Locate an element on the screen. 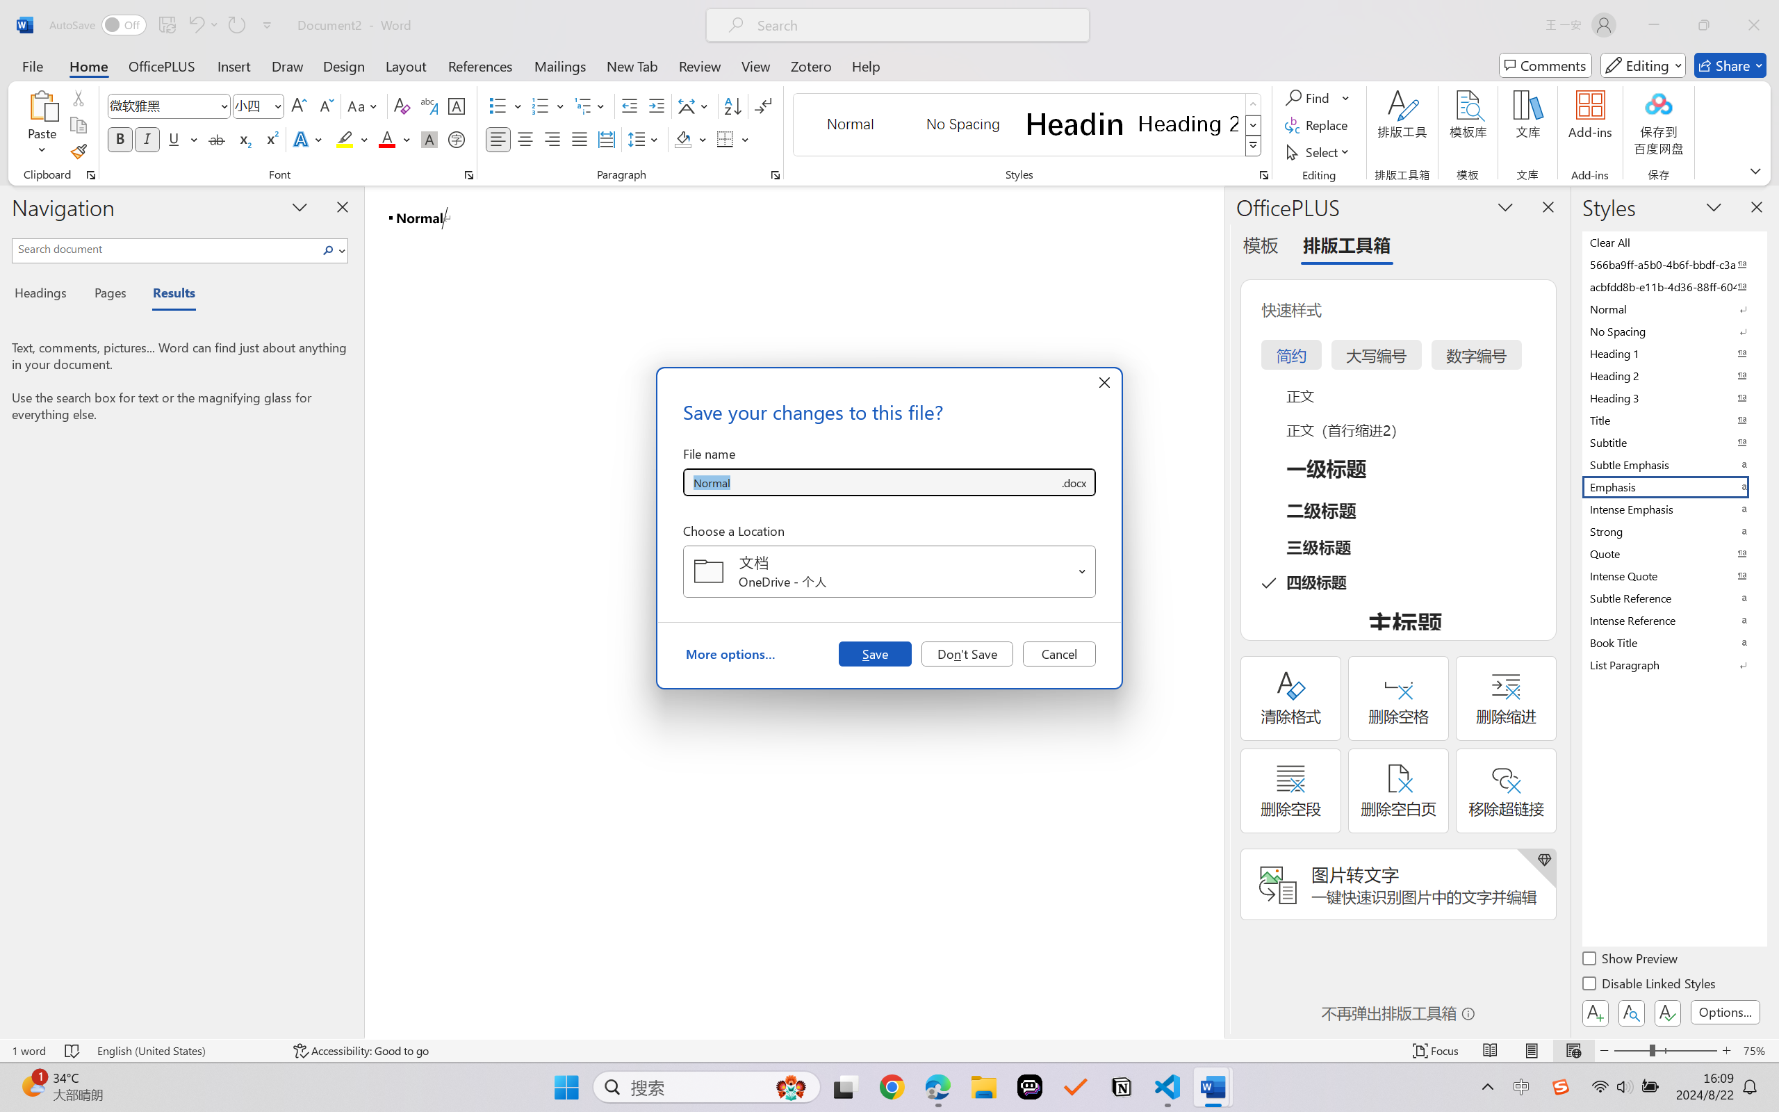 The image size is (1779, 1112). Draw is located at coordinates (288, 65).